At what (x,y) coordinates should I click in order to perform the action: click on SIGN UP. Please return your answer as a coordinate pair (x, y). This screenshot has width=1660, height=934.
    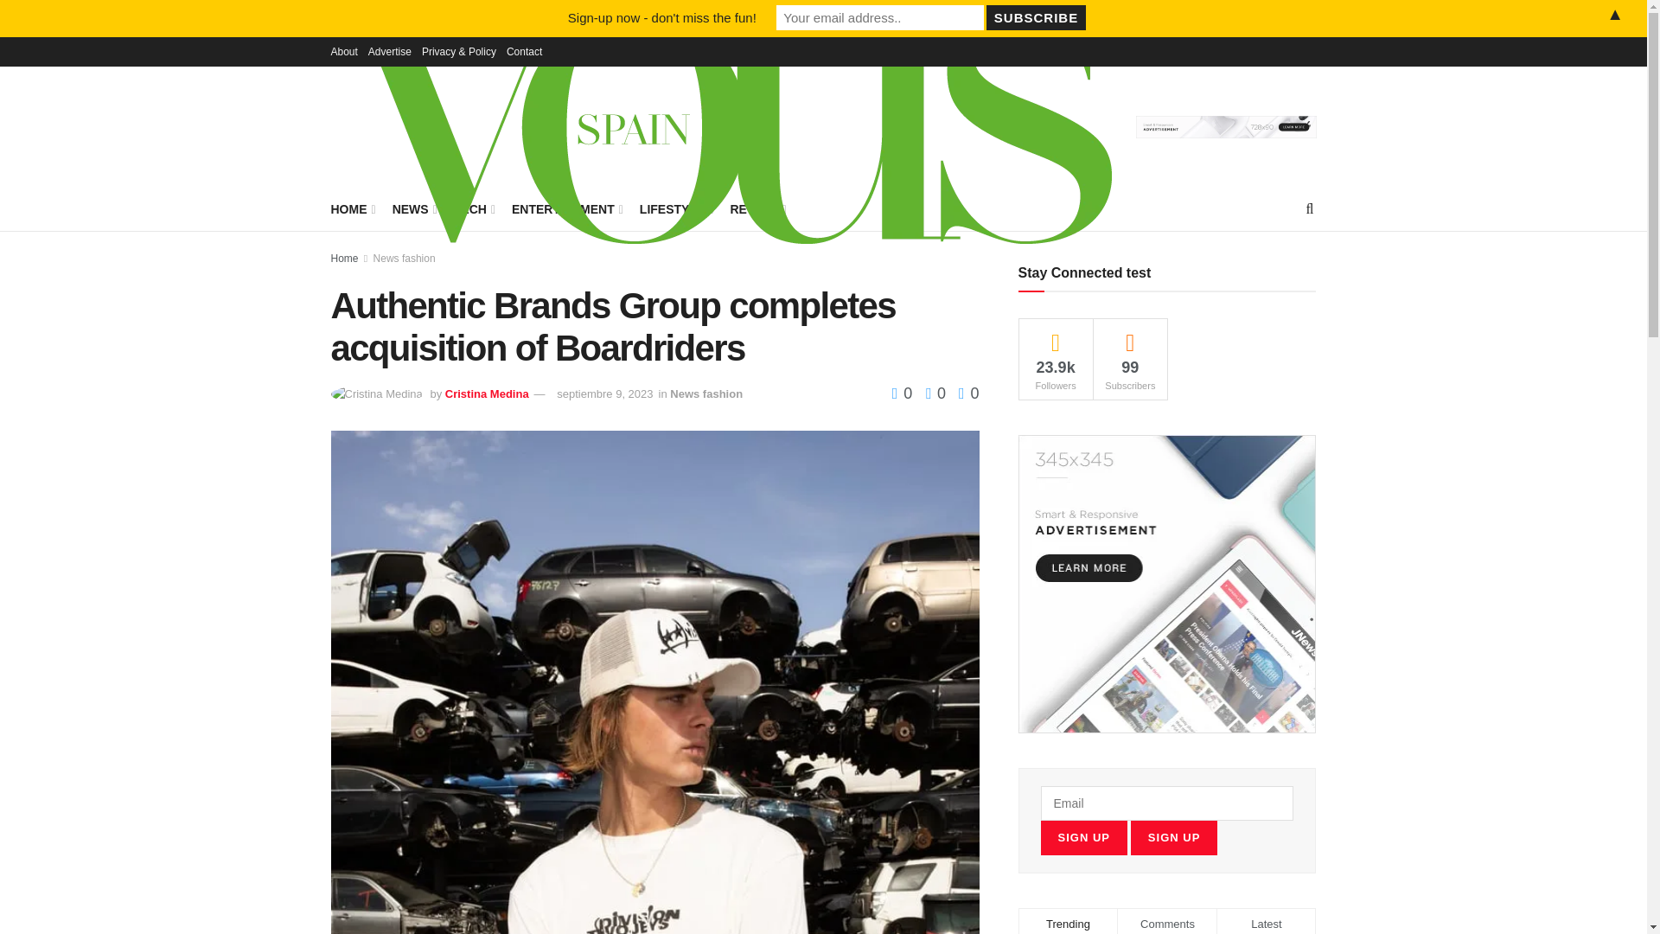
    Looking at the image, I should click on (1083, 838).